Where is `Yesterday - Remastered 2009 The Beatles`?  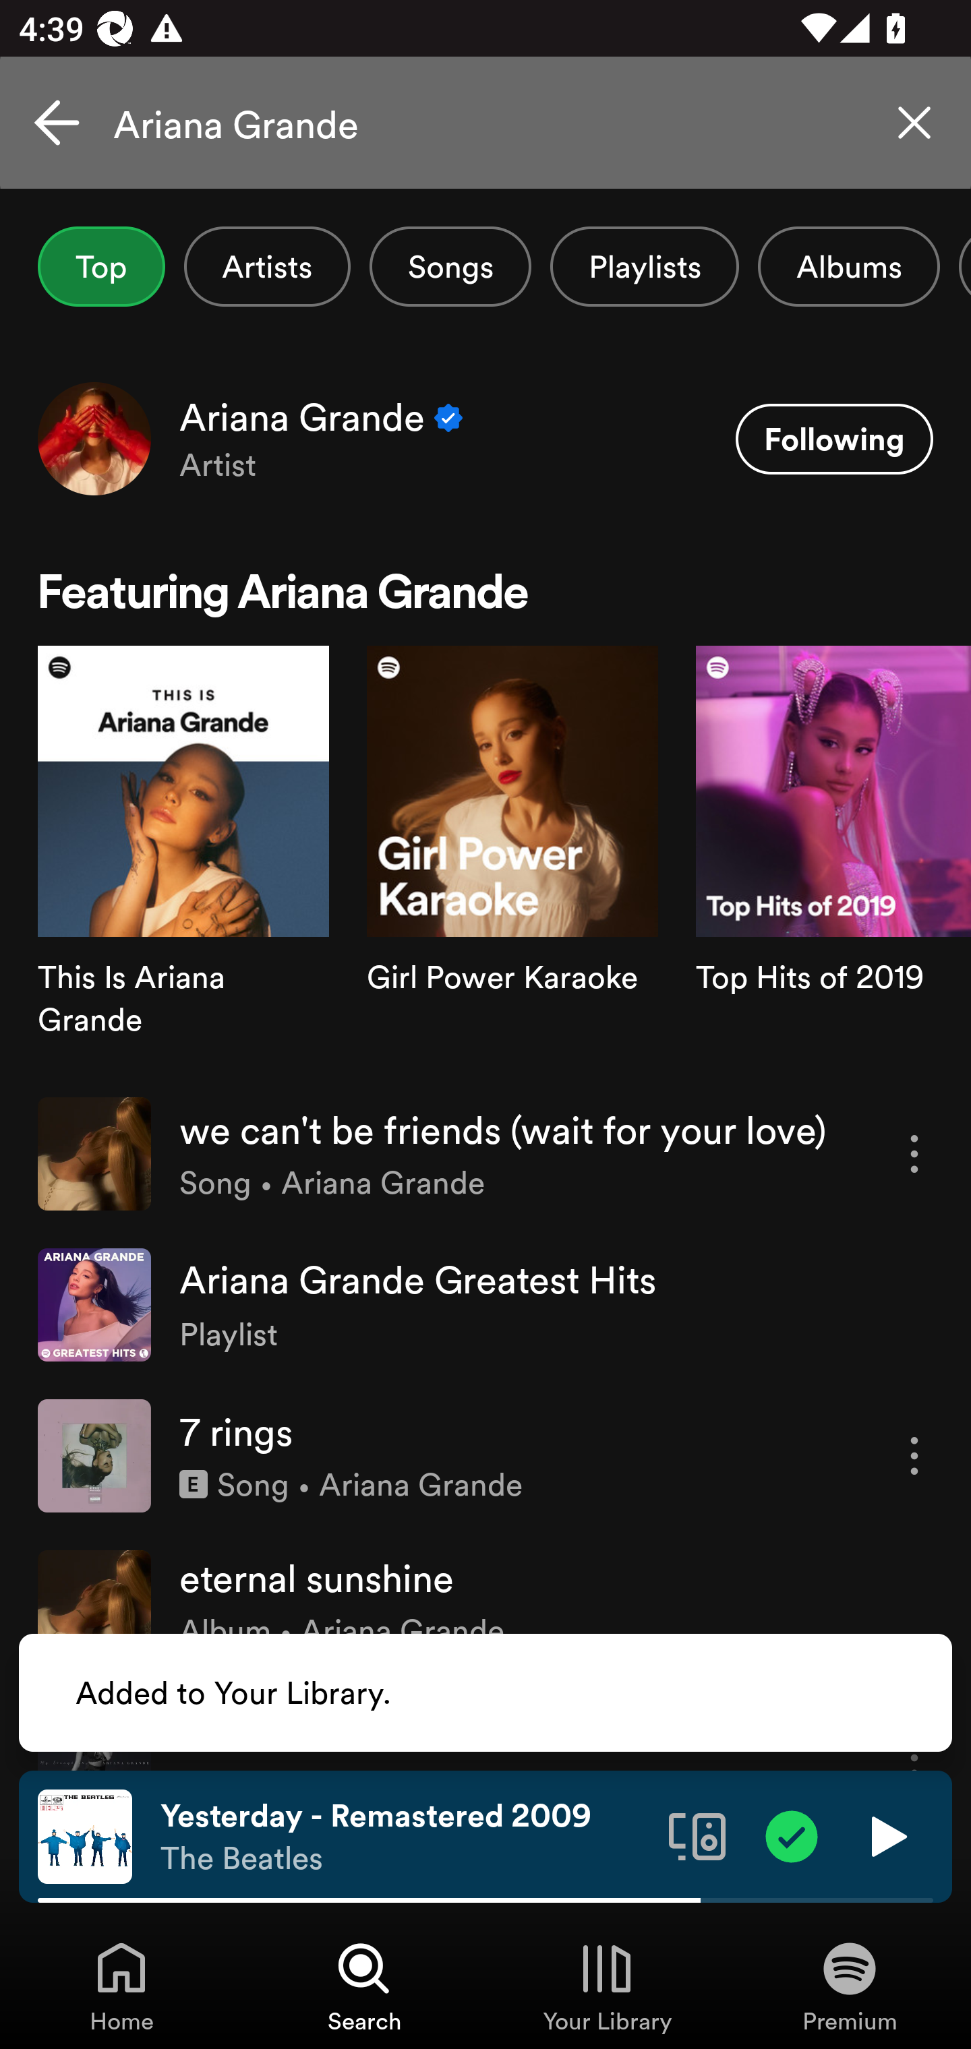
Yesterday - Remastered 2009 The Beatles is located at coordinates (405, 1837).